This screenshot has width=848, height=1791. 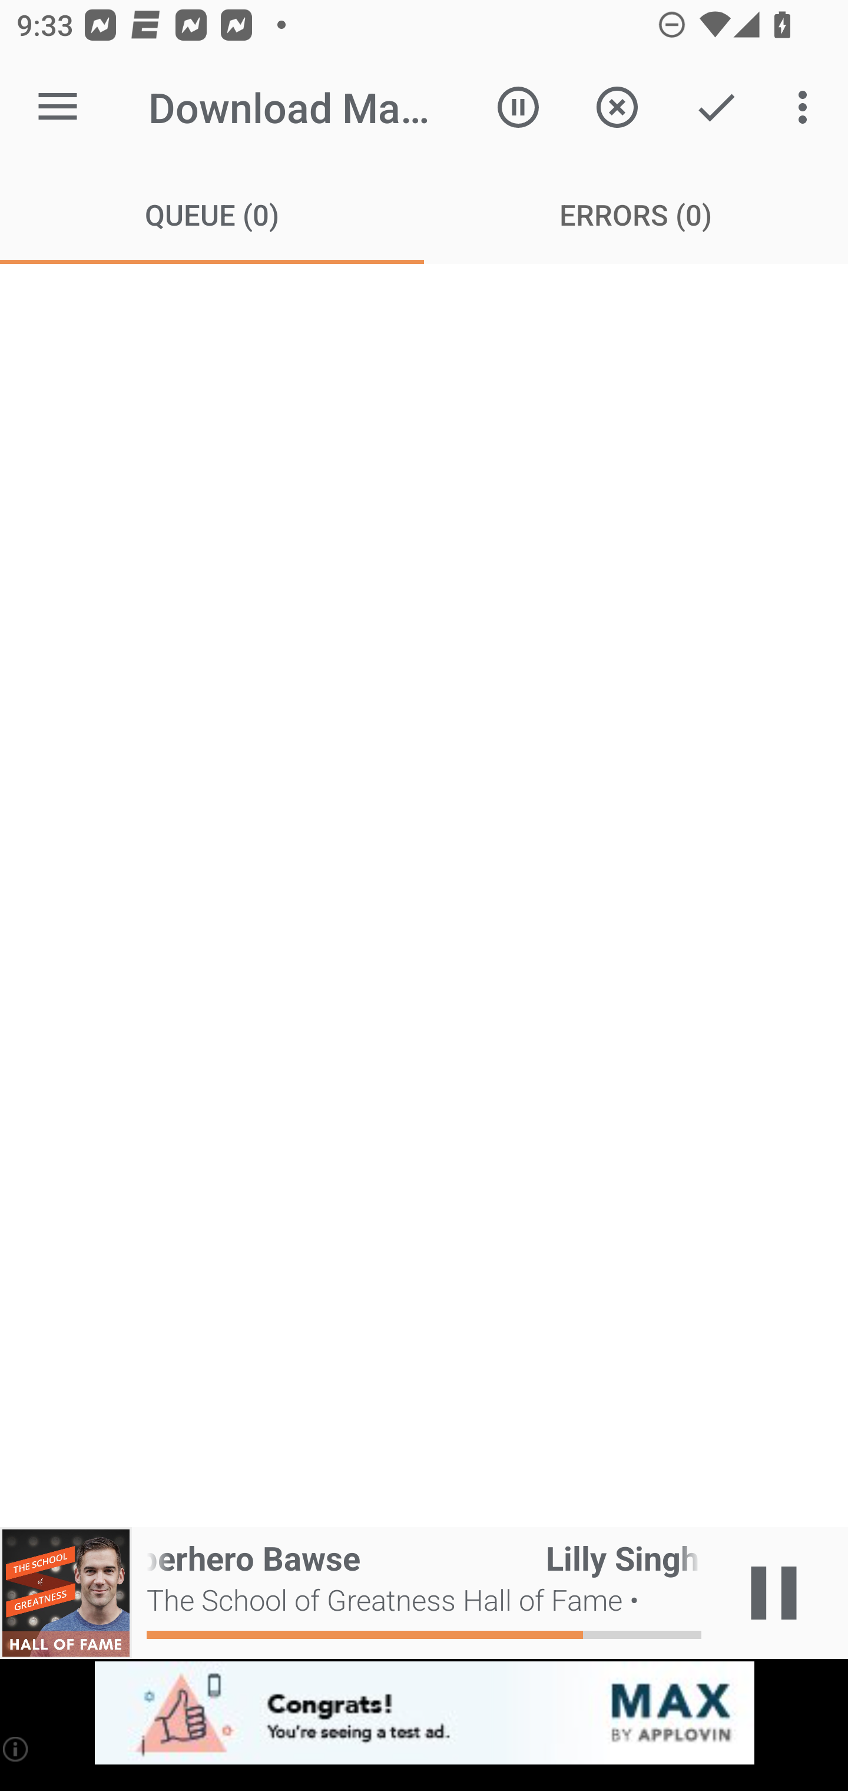 What do you see at coordinates (716, 107) in the screenshot?
I see `Action Mode` at bounding box center [716, 107].